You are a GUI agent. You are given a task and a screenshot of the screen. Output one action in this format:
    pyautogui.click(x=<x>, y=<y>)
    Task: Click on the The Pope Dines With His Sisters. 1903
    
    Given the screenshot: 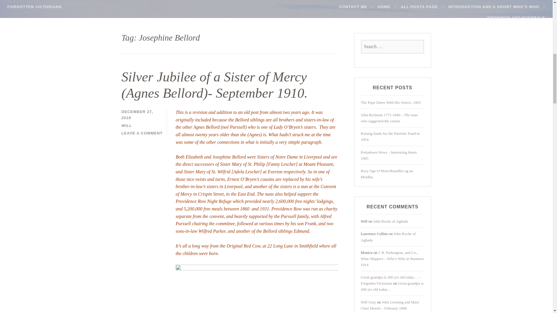 What is the action you would take?
    pyautogui.click(x=390, y=102)
    